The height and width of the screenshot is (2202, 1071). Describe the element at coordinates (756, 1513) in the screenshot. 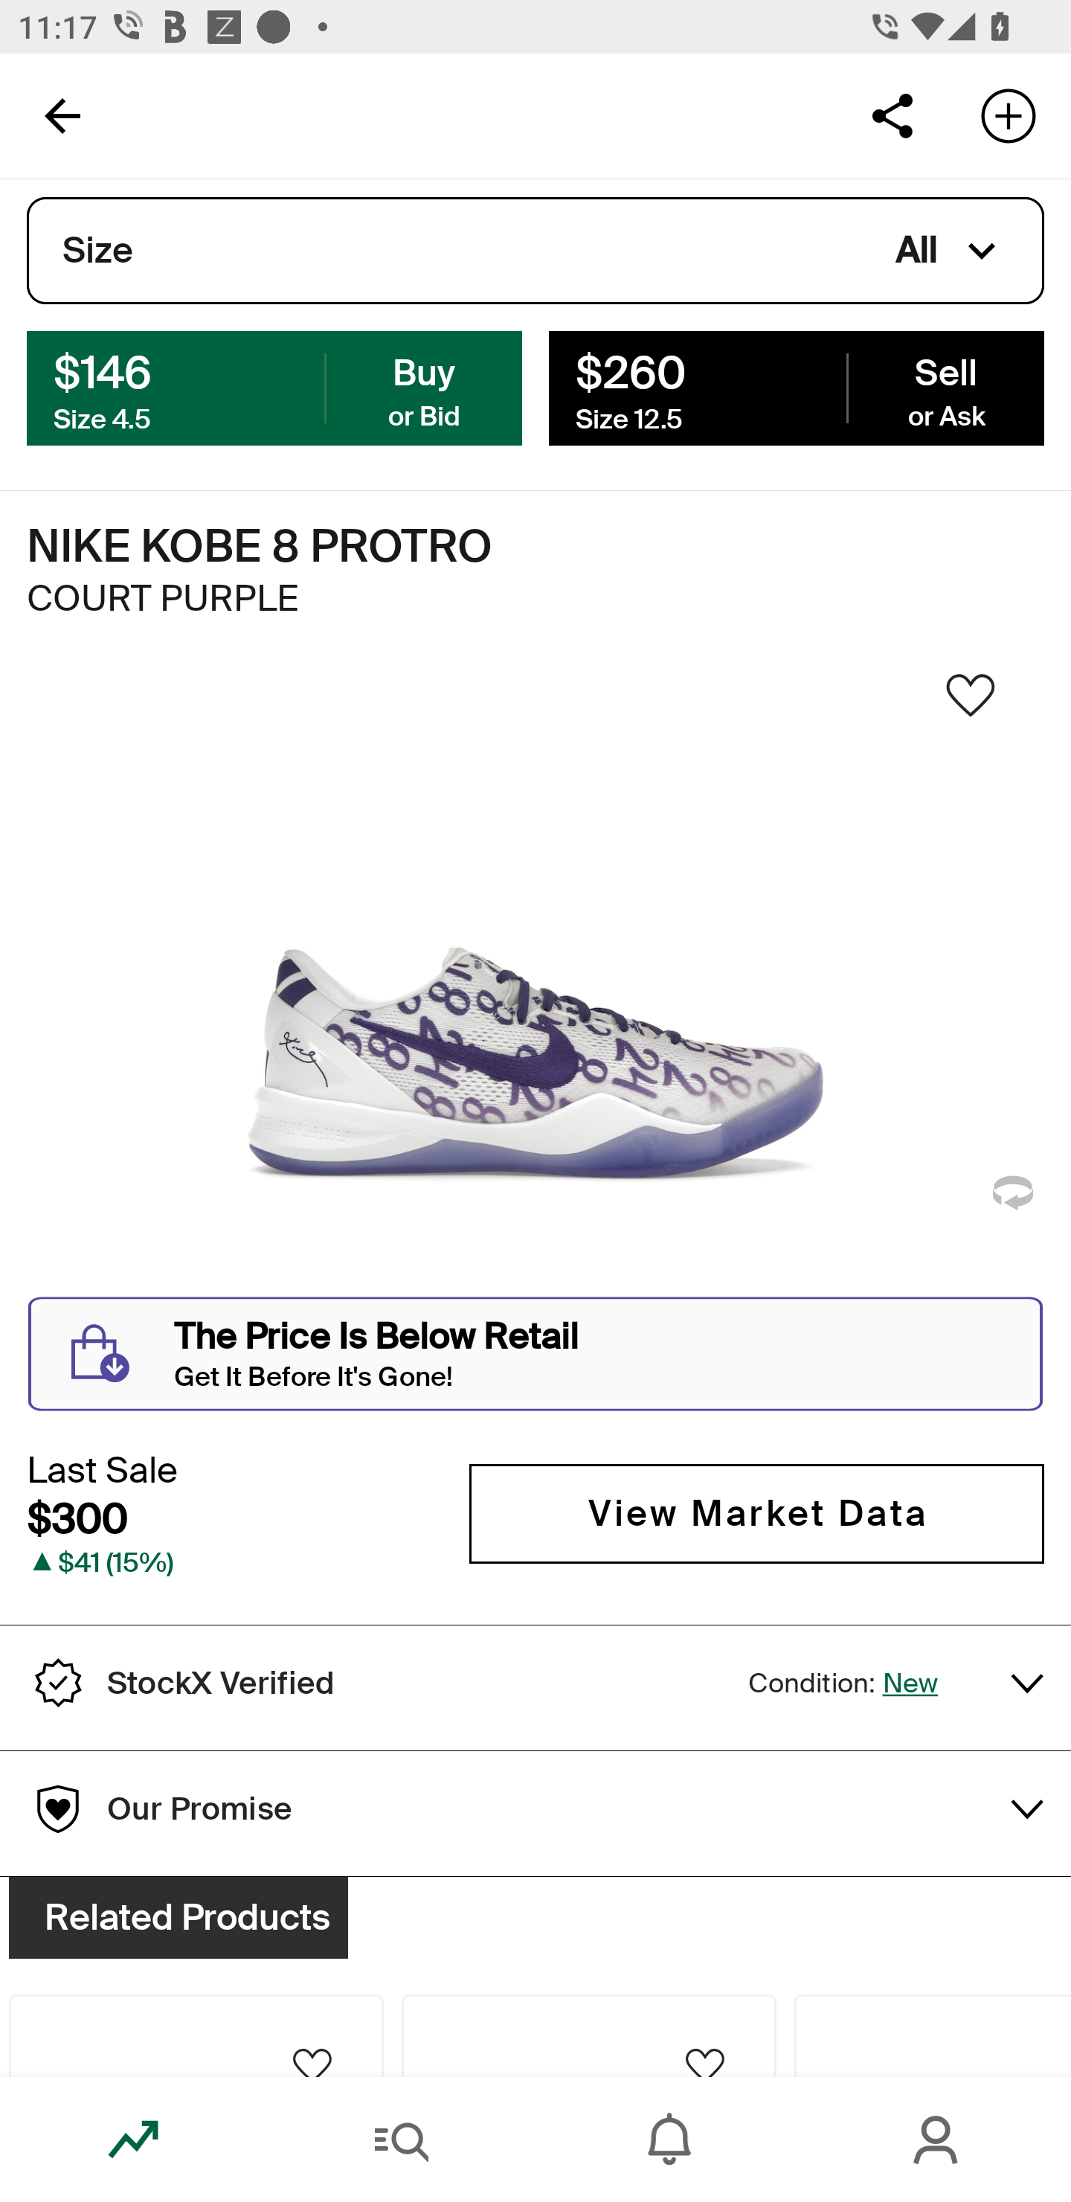

I see `View Market Data` at that location.